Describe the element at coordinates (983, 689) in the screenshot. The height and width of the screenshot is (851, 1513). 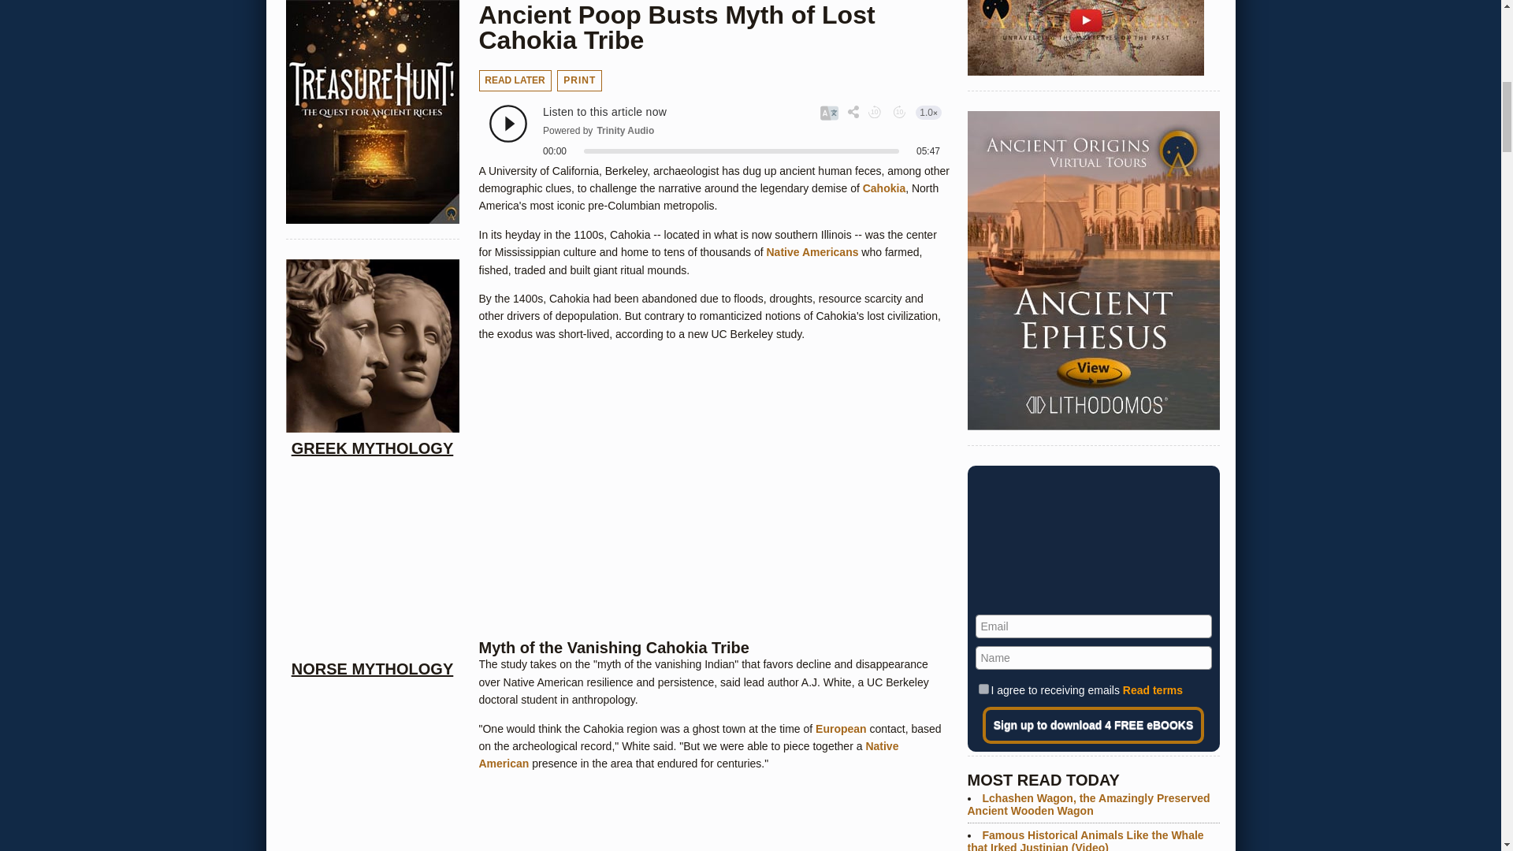
I see `I approve receiving emails` at that location.